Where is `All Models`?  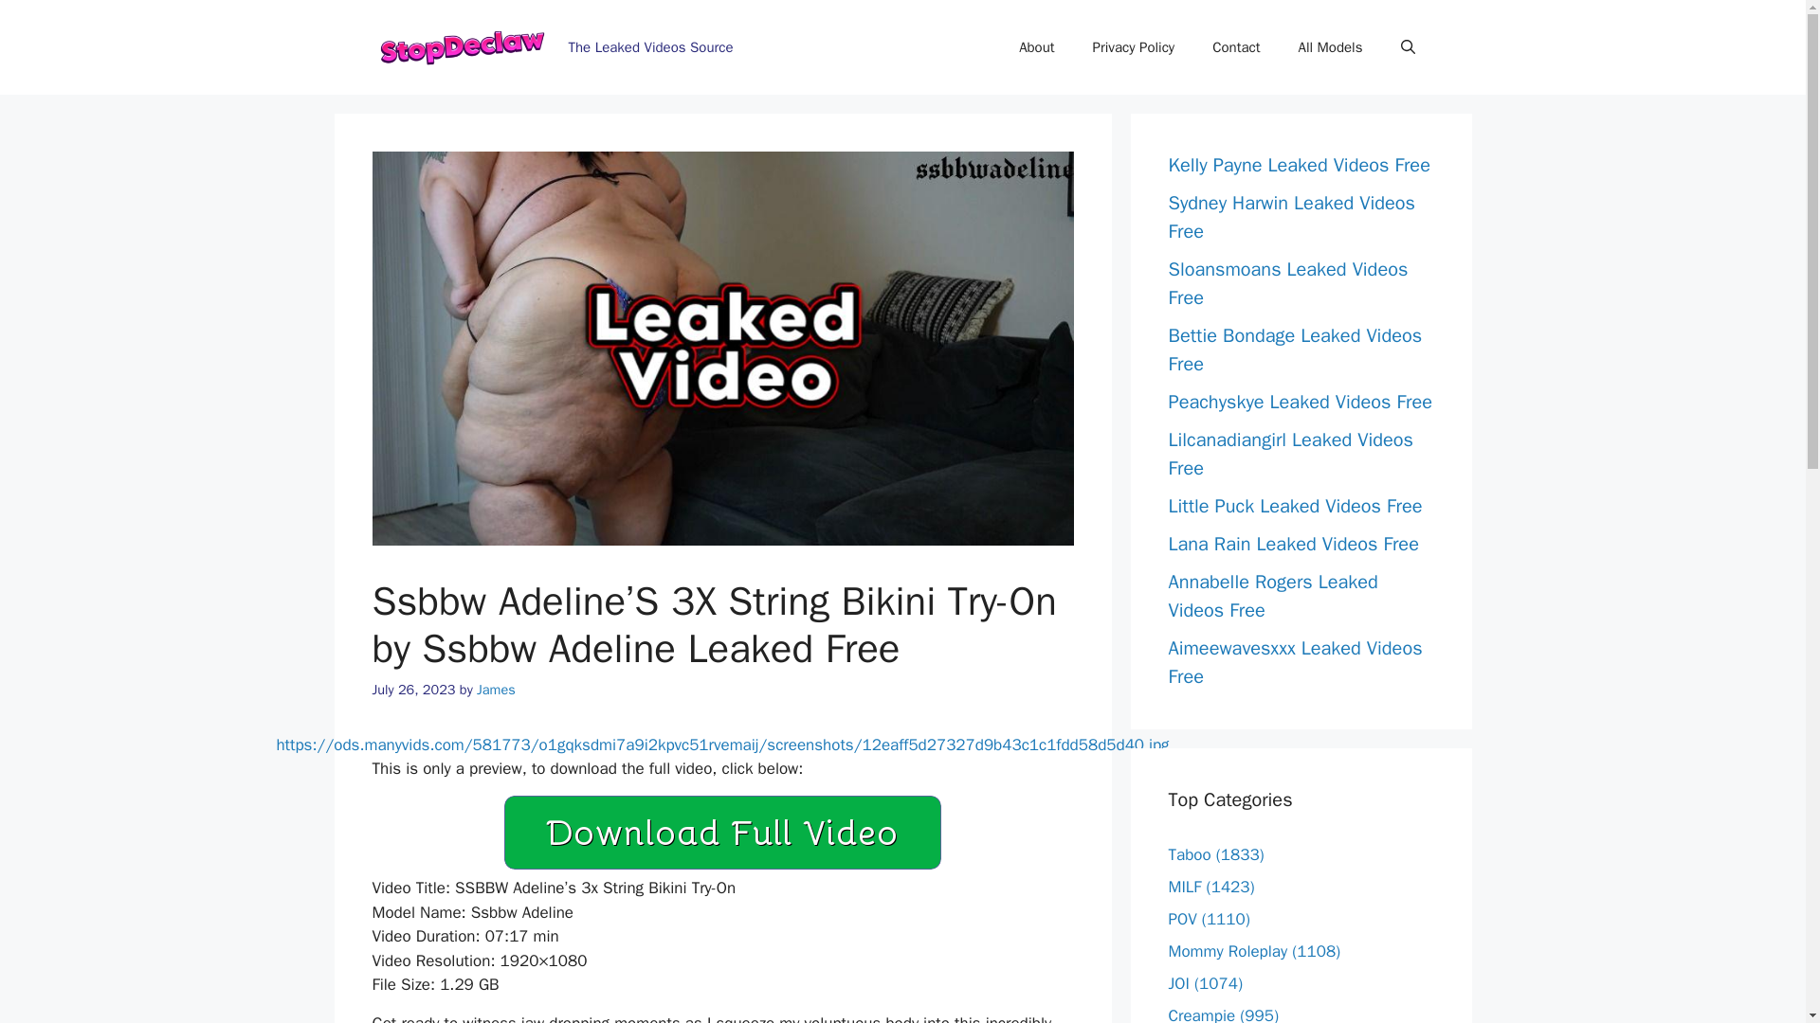 All Models is located at coordinates (1330, 47).